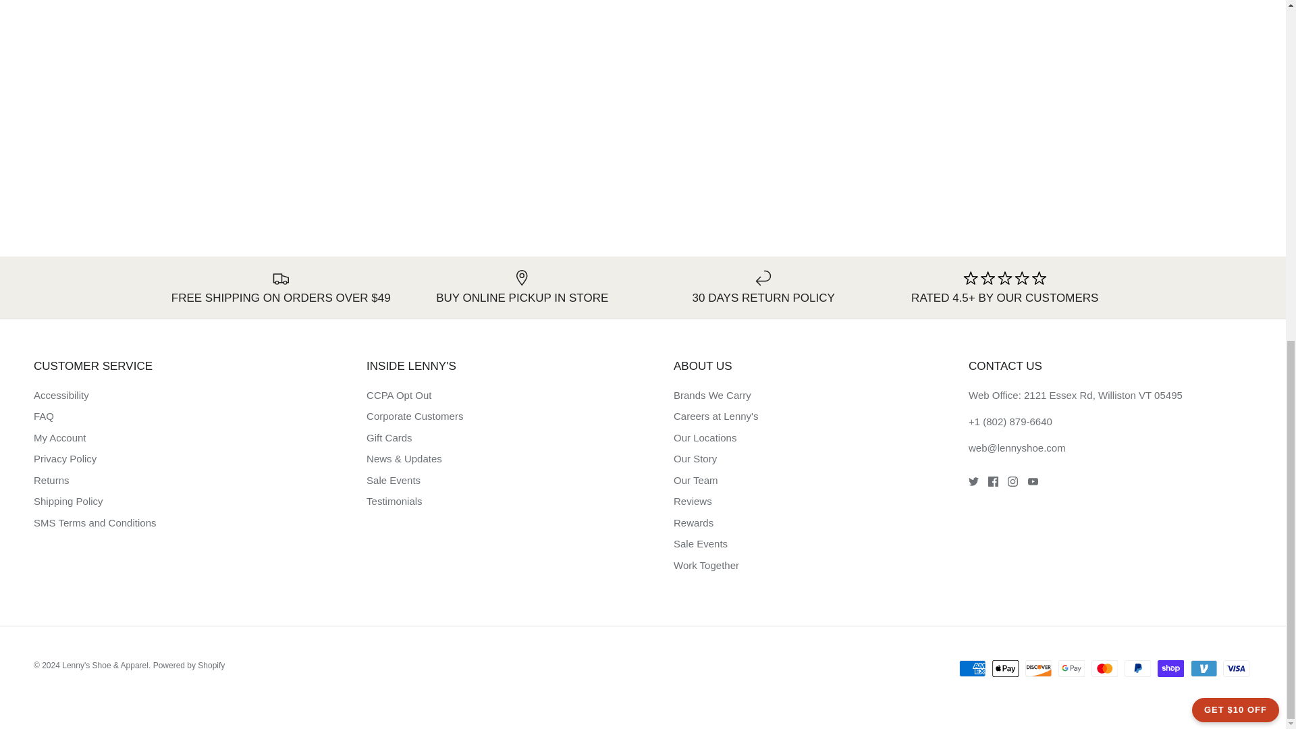 Image resolution: width=1296 pixels, height=729 pixels. I want to click on PayPal, so click(1137, 668).